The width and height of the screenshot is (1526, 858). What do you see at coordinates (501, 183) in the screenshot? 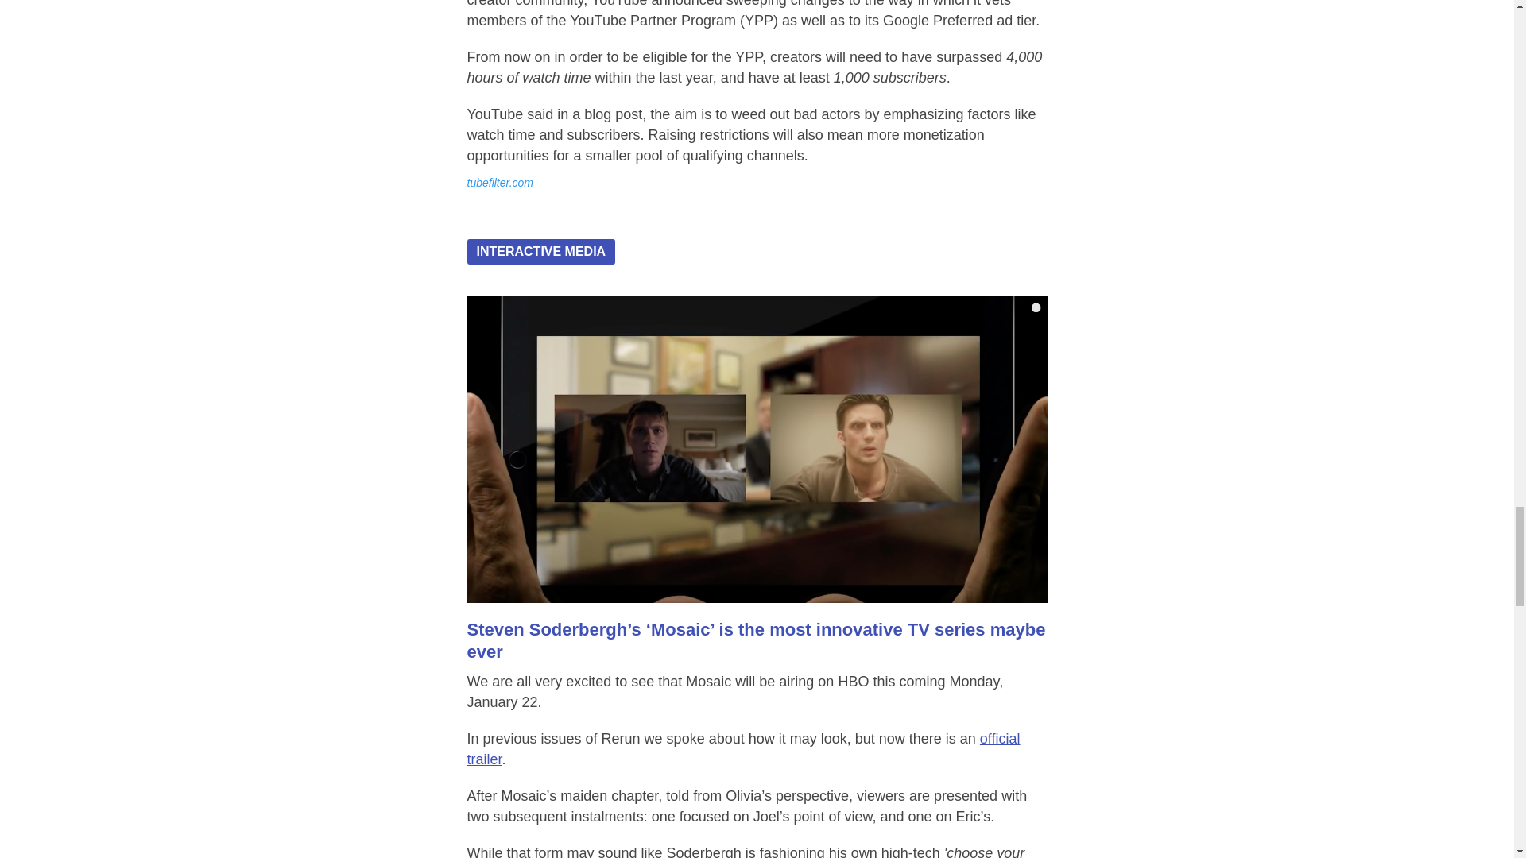
I see `tubefilter.com` at bounding box center [501, 183].